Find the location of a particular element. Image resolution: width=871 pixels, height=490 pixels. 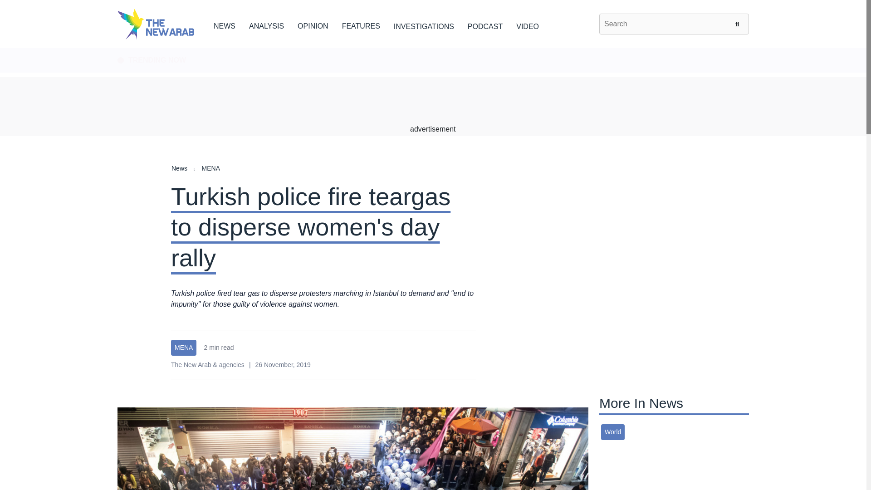

ANALYSIS is located at coordinates (266, 24).